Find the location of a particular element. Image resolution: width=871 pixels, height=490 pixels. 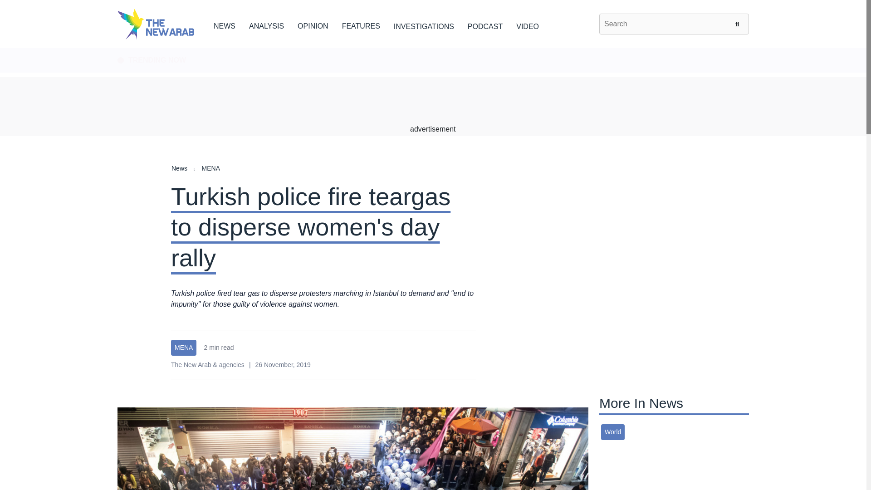

ANALYSIS is located at coordinates (266, 24).